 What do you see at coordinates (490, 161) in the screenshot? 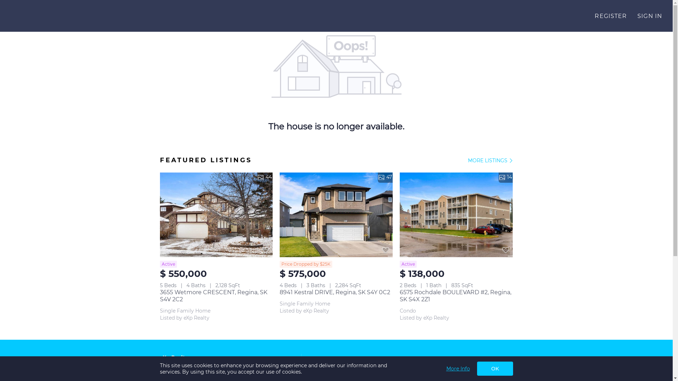
I see `MORE LISTINGS` at bounding box center [490, 161].